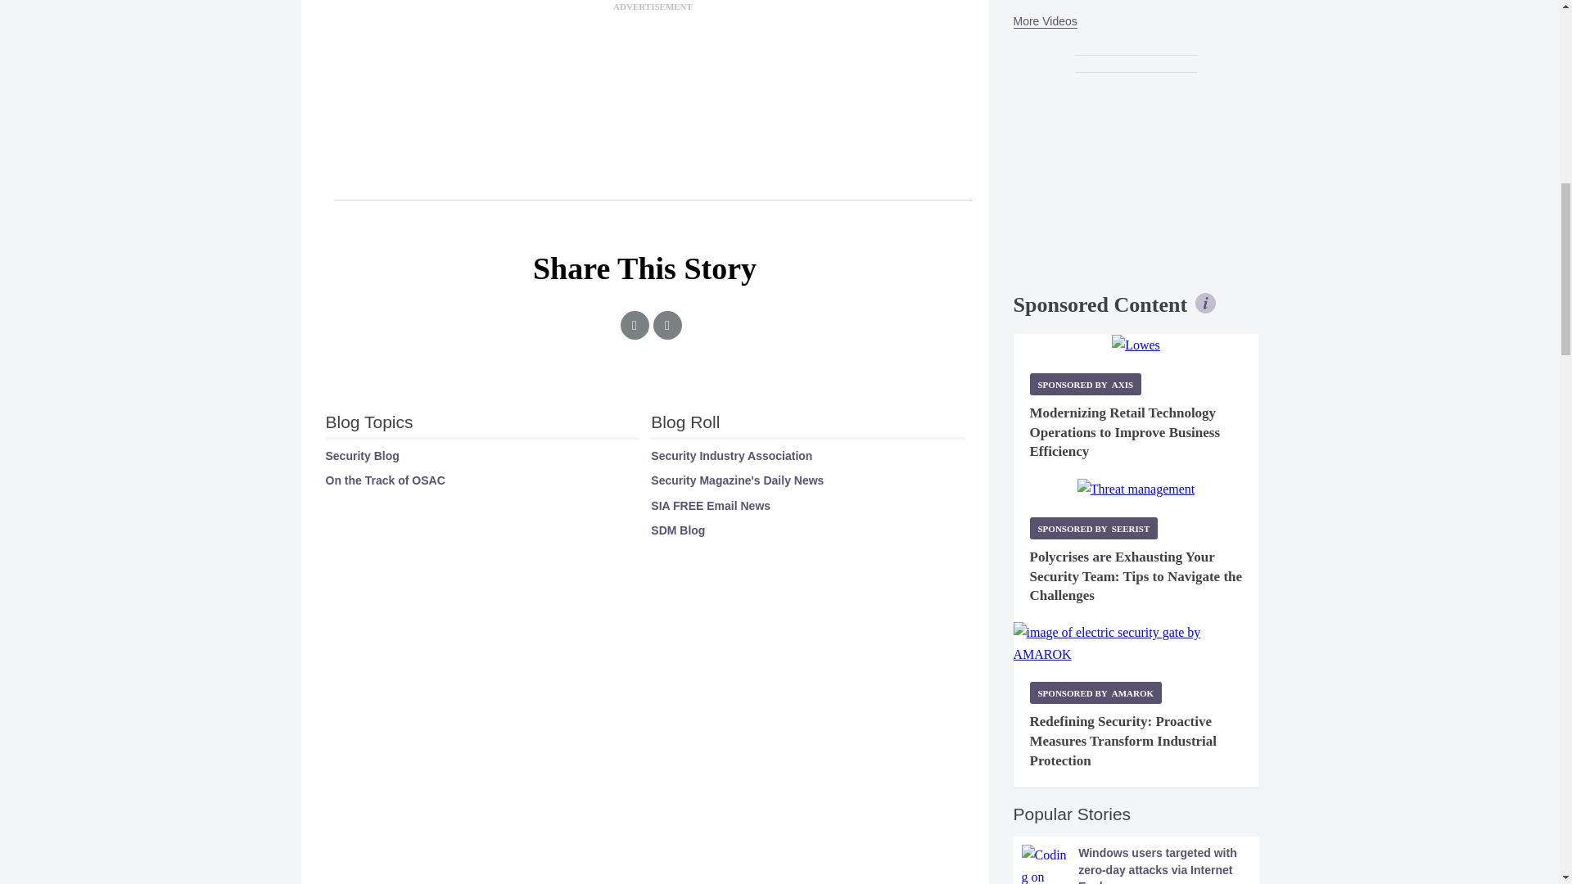 Image resolution: width=1572 pixels, height=884 pixels. Describe the element at coordinates (731, 455) in the screenshot. I see `Security Industry Association` at that location.